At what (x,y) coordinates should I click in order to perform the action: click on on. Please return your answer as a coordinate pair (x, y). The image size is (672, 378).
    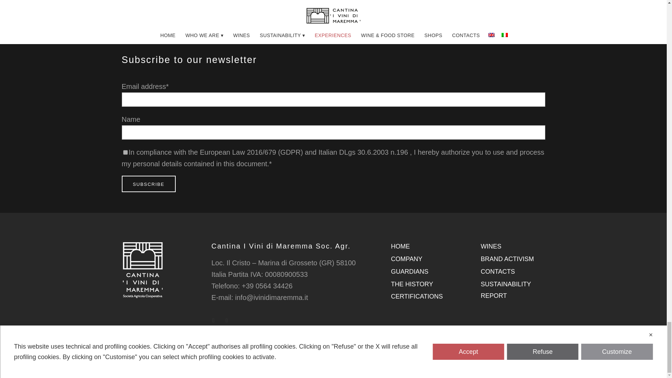
    Looking at the image, I should click on (125, 152).